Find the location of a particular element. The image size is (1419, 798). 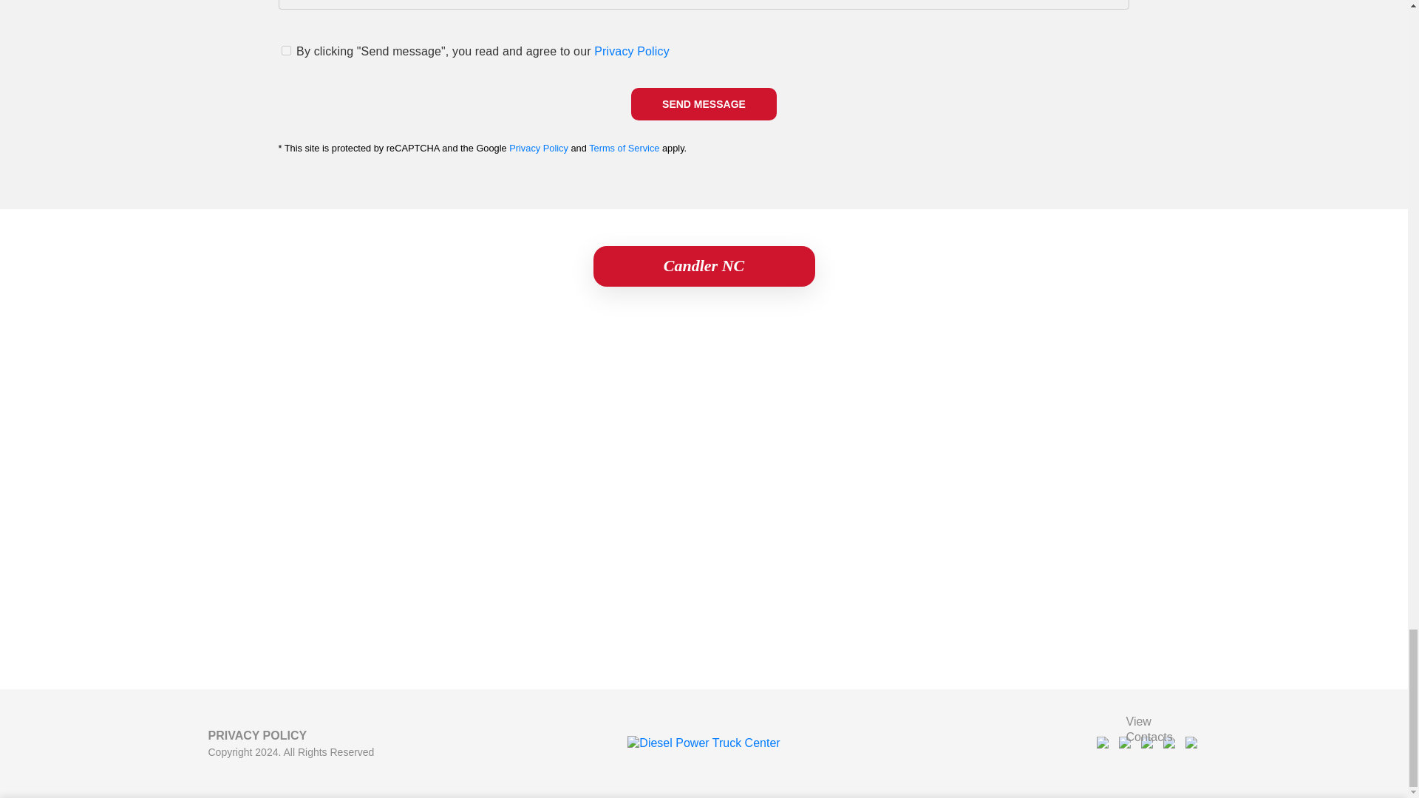

Instagram is located at coordinates (1126, 743).